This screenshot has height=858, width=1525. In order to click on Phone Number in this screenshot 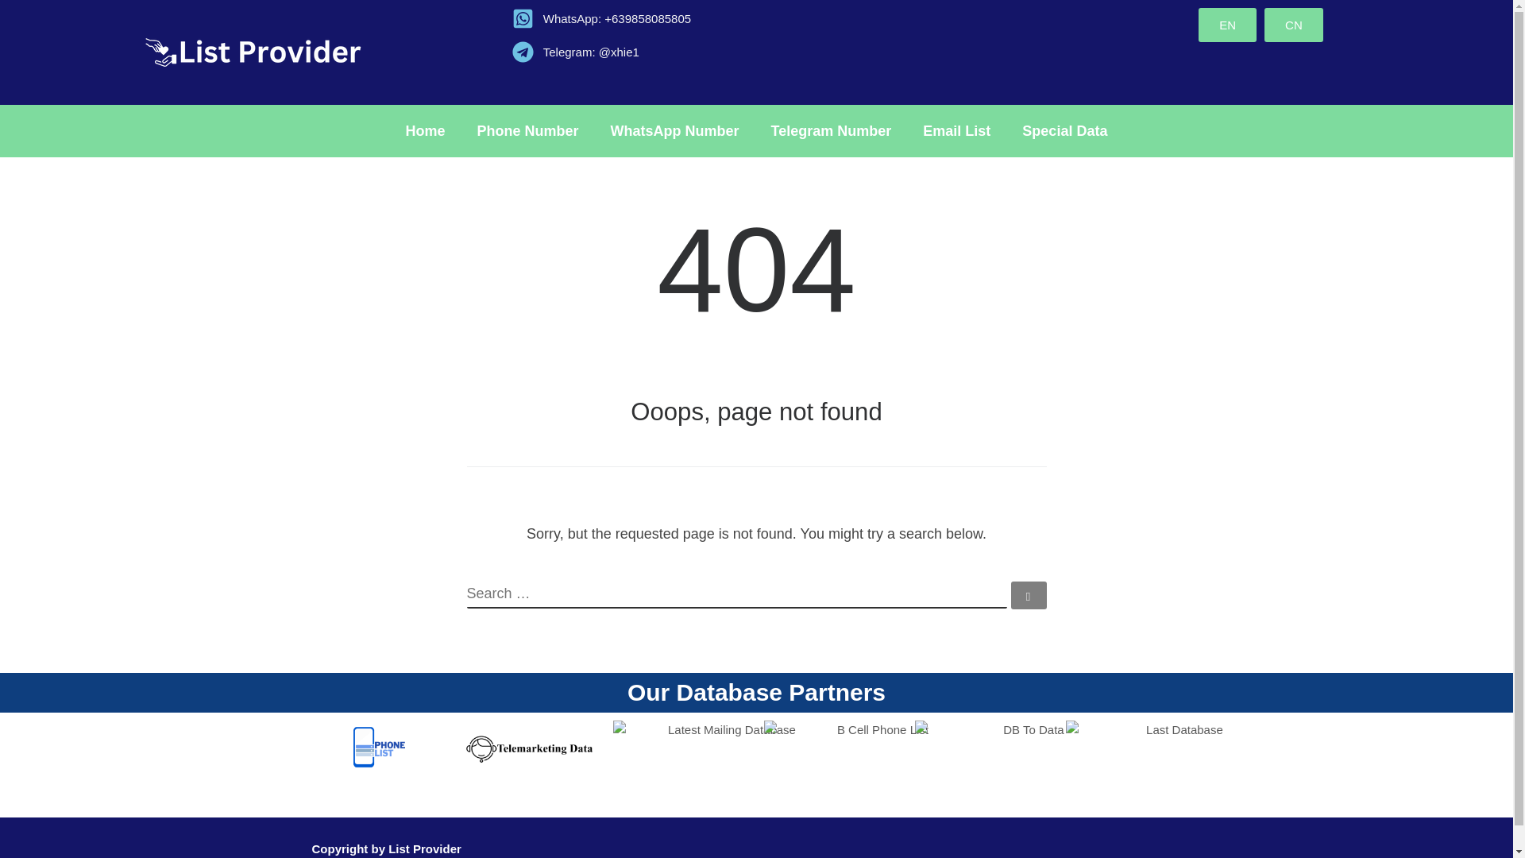, I will do `click(527, 130)`.